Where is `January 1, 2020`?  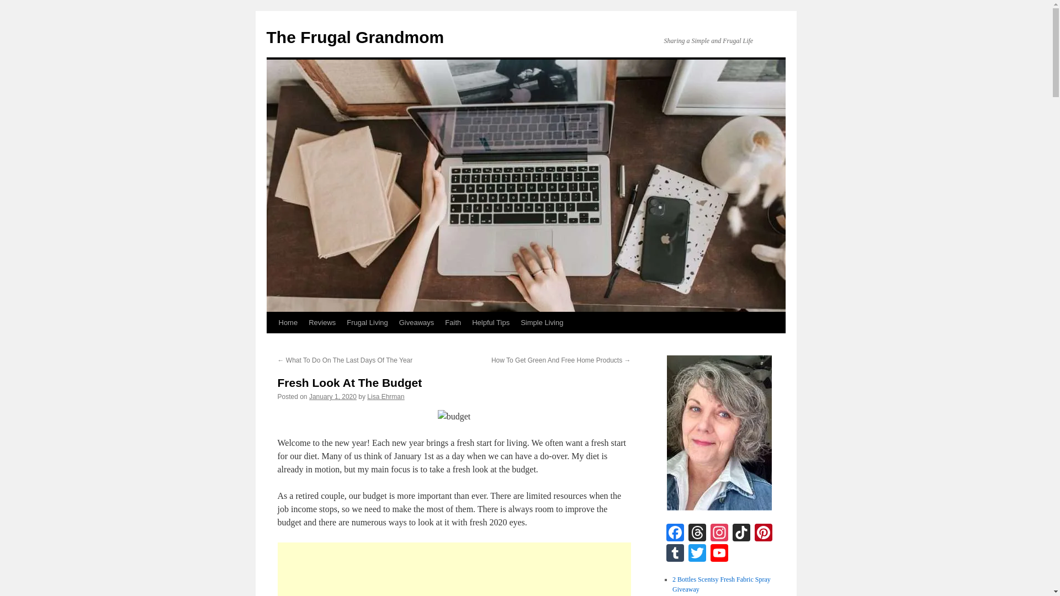 January 1, 2020 is located at coordinates (332, 396).